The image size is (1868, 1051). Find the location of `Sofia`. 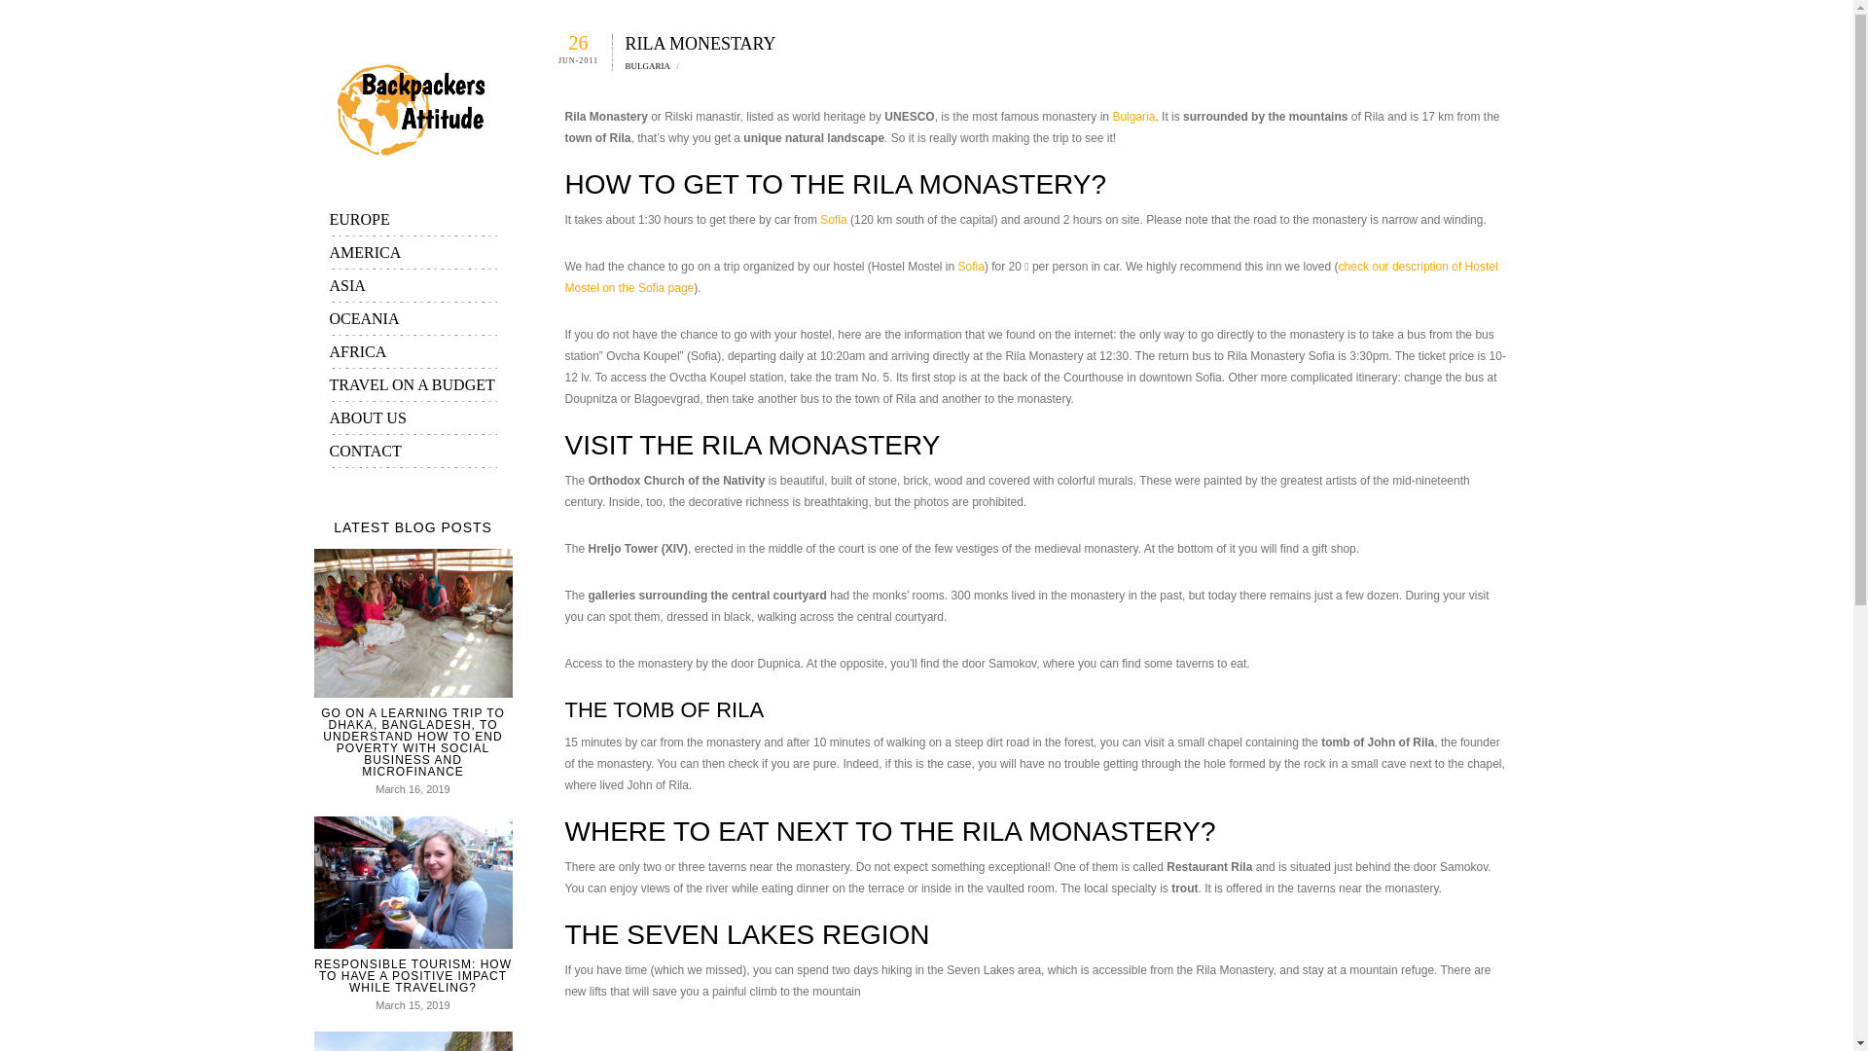

Sofia is located at coordinates (835, 220).